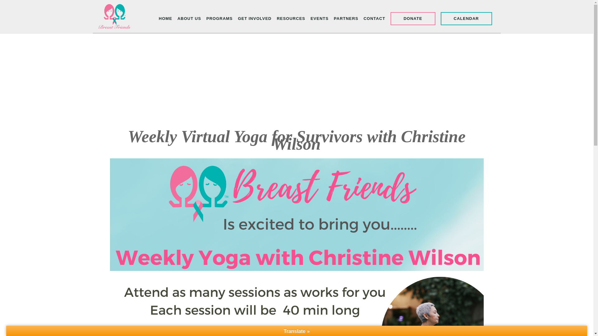  Describe the element at coordinates (189, 19) in the screenshot. I see `ABOUT US` at that location.